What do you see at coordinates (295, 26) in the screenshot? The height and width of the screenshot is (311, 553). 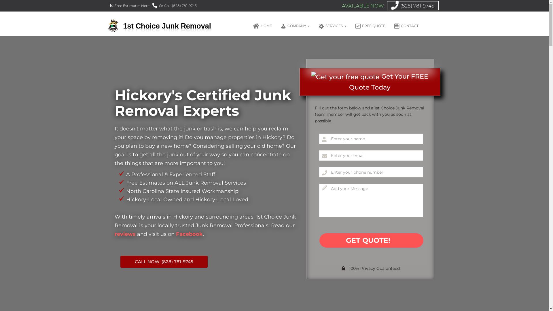 I see `COMPANY` at bounding box center [295, 26].